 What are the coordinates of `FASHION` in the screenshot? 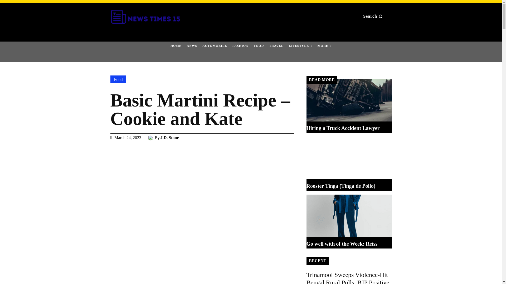 It's located at (240, 45).